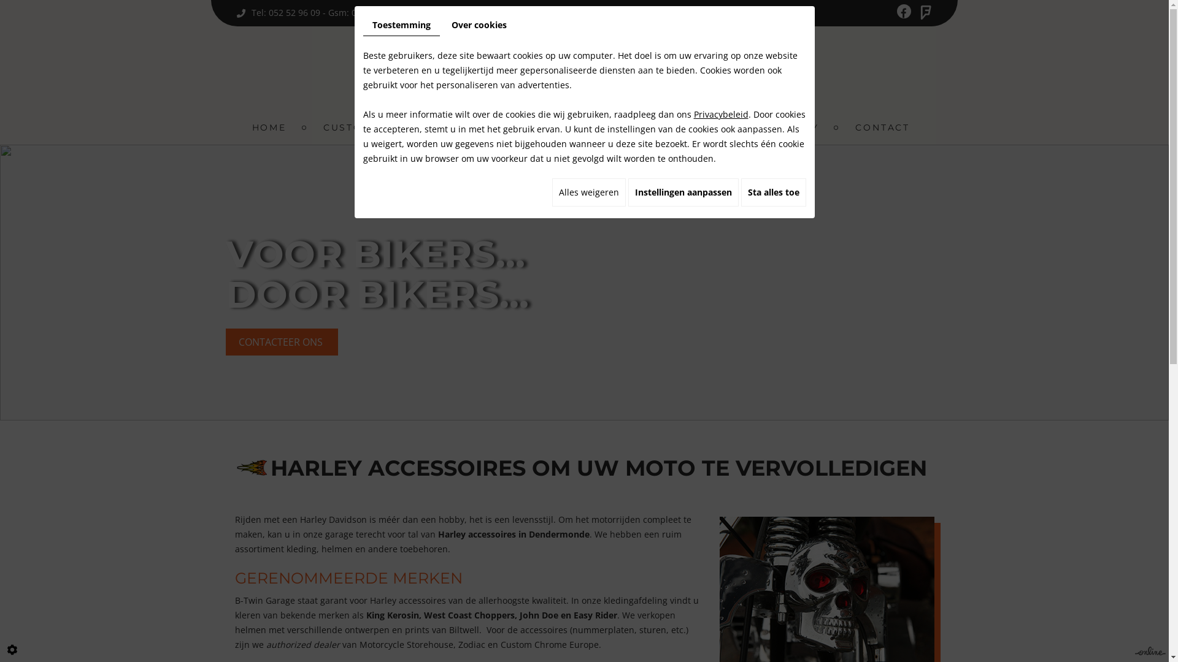  Describe the element at coordinates (401, 26) in the screenshot. I see `Toestemming` at that location.